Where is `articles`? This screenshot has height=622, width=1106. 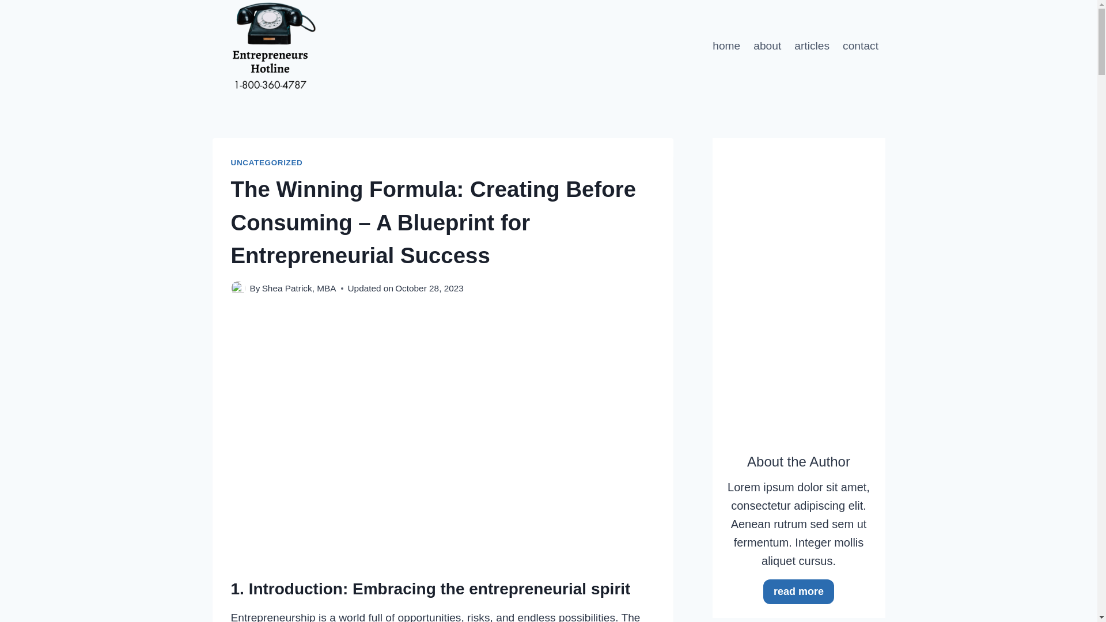
articles is located at coordinates (812, 45).